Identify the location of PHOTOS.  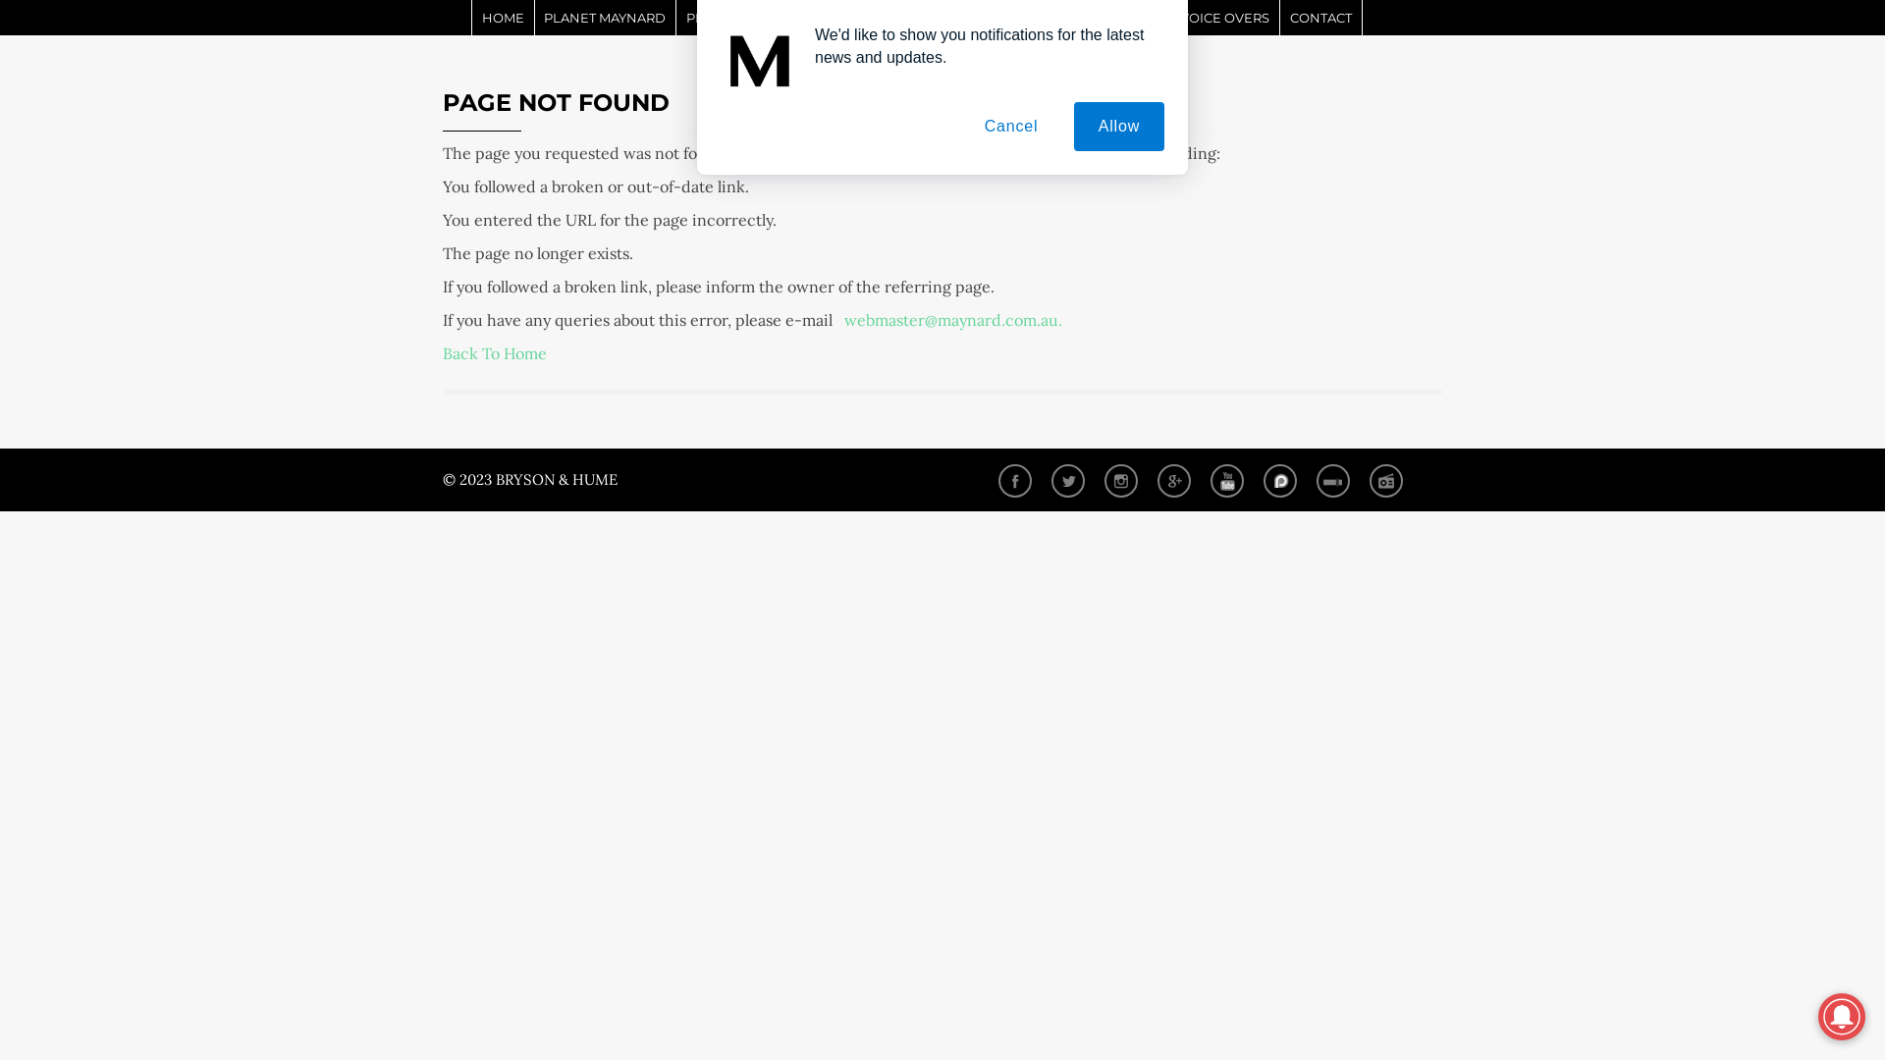
(715, 18).